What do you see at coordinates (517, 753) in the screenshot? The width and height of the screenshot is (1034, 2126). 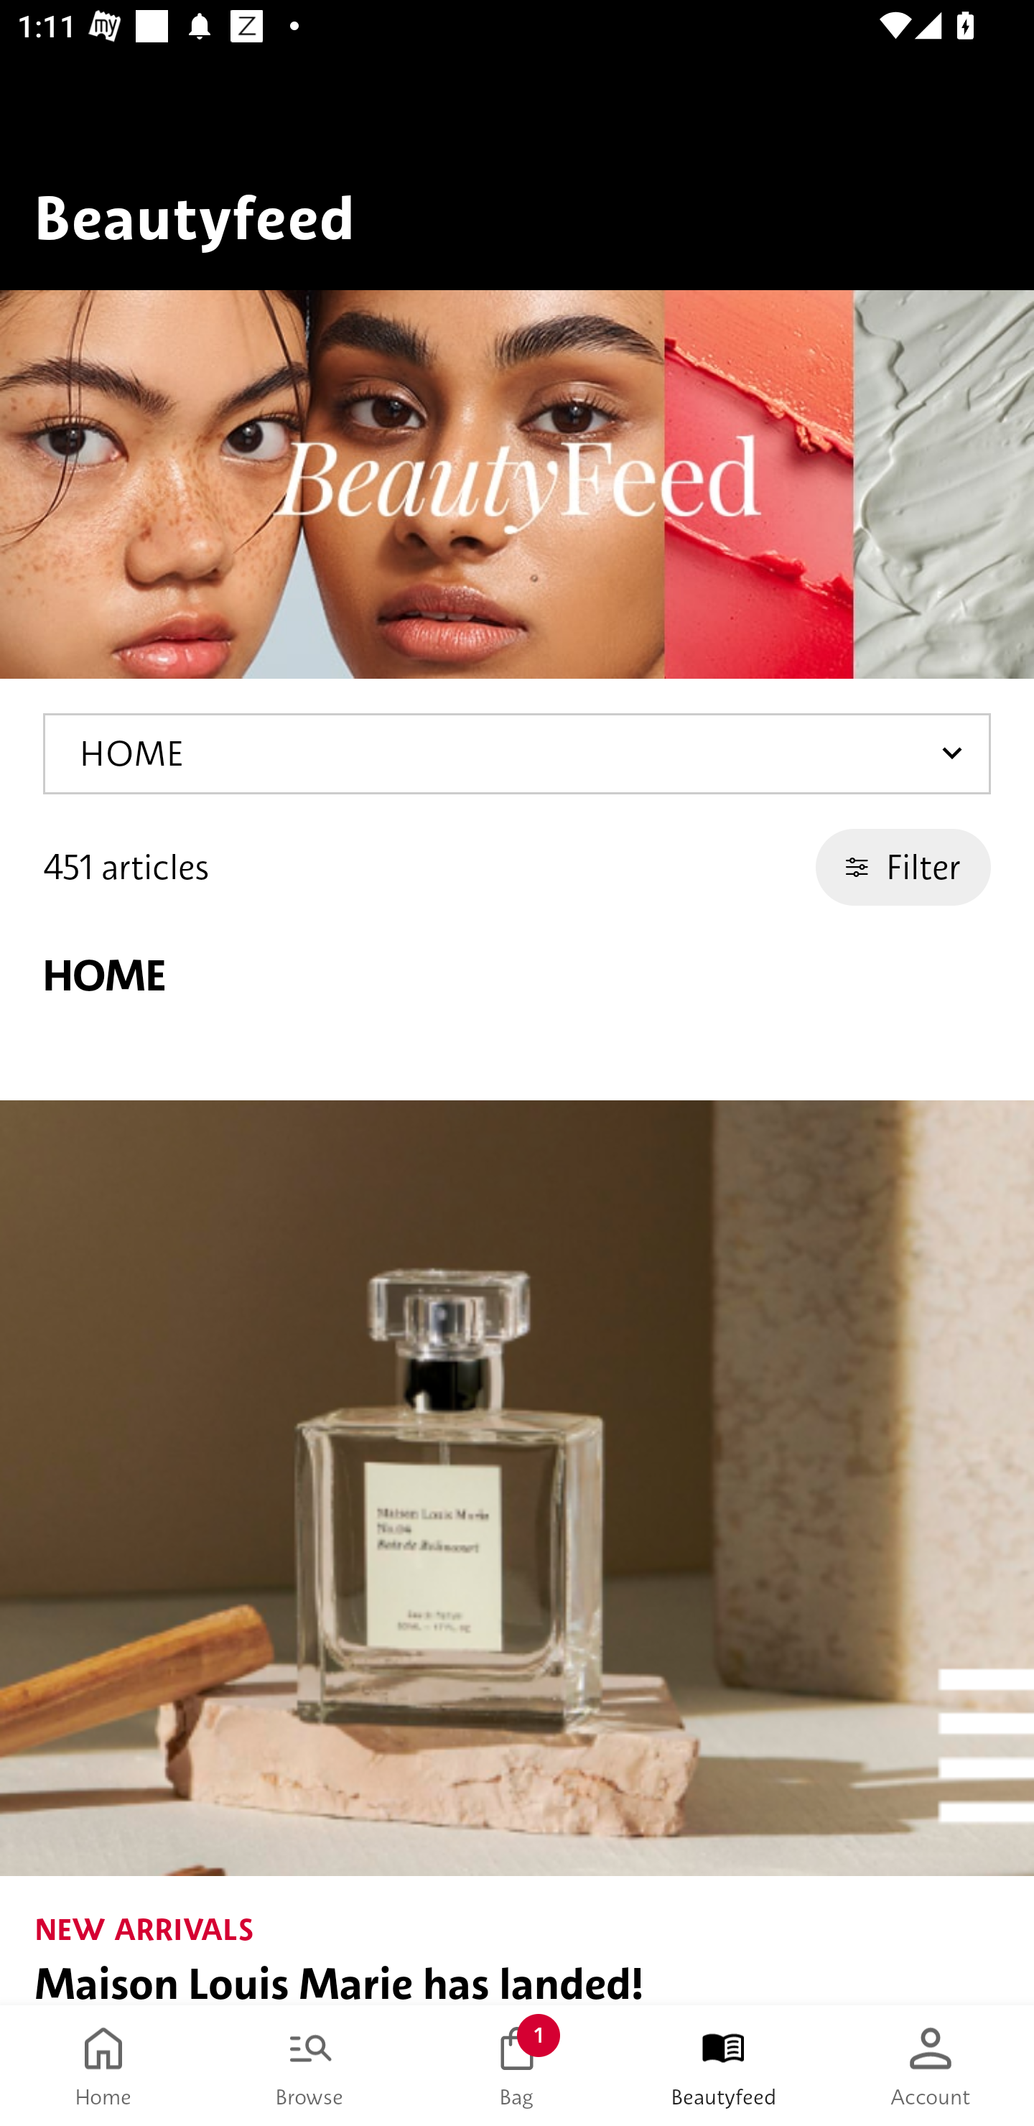 I see `HOME` at bounding box center [517, 753].